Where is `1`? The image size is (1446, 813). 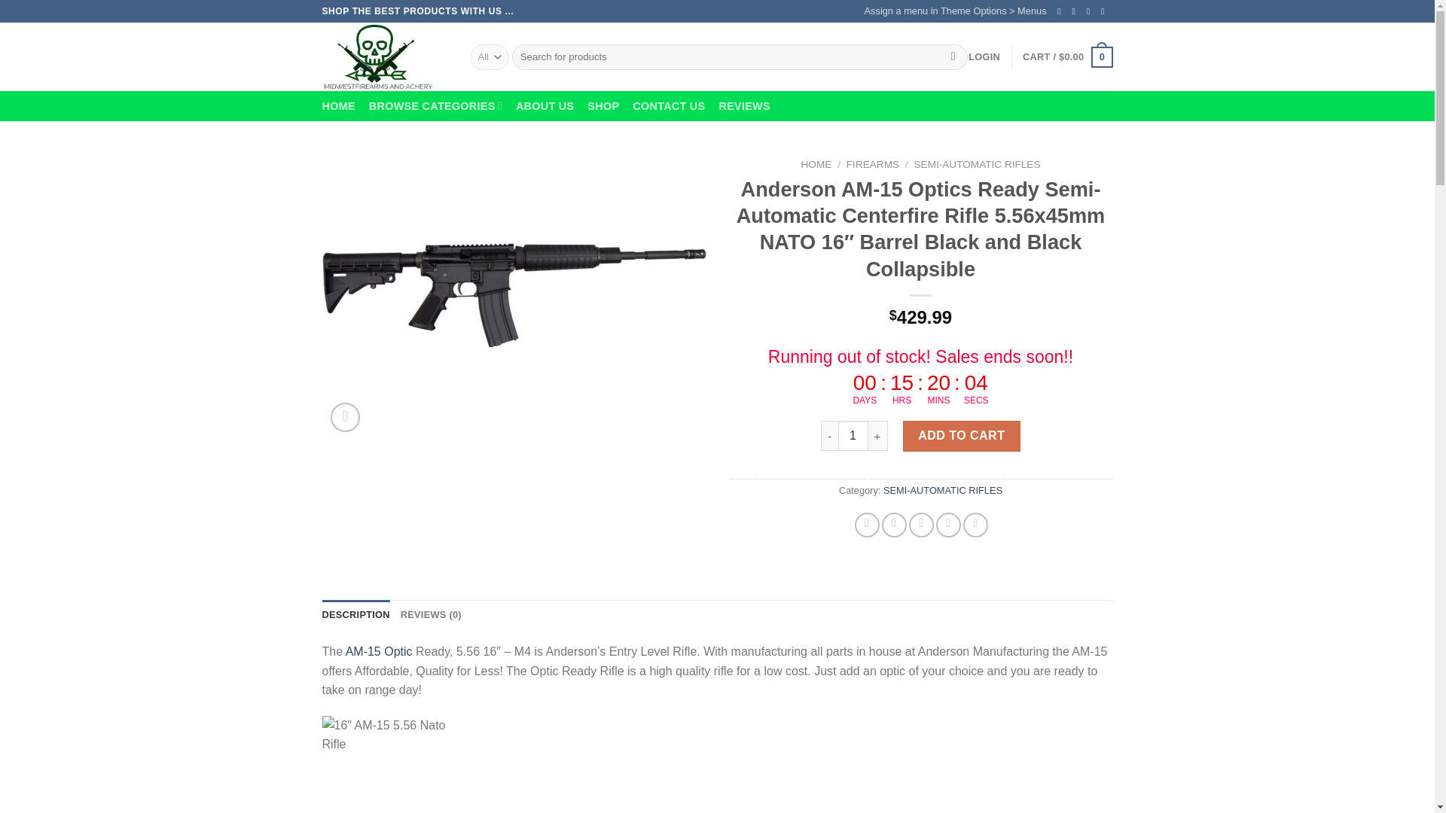 1 is located at coordinates (853, 436).